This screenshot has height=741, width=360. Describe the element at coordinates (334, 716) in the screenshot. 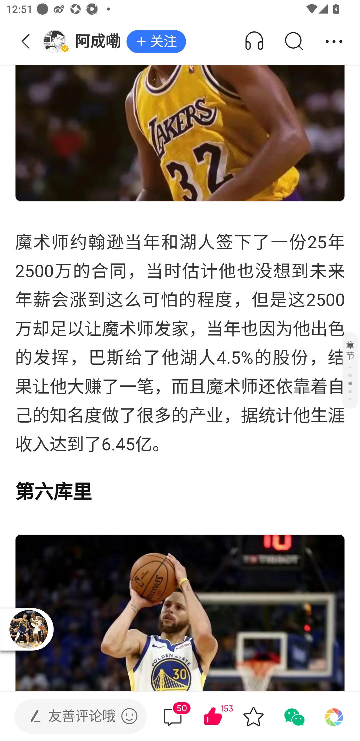

I see `分享到朋友圈` at that location.